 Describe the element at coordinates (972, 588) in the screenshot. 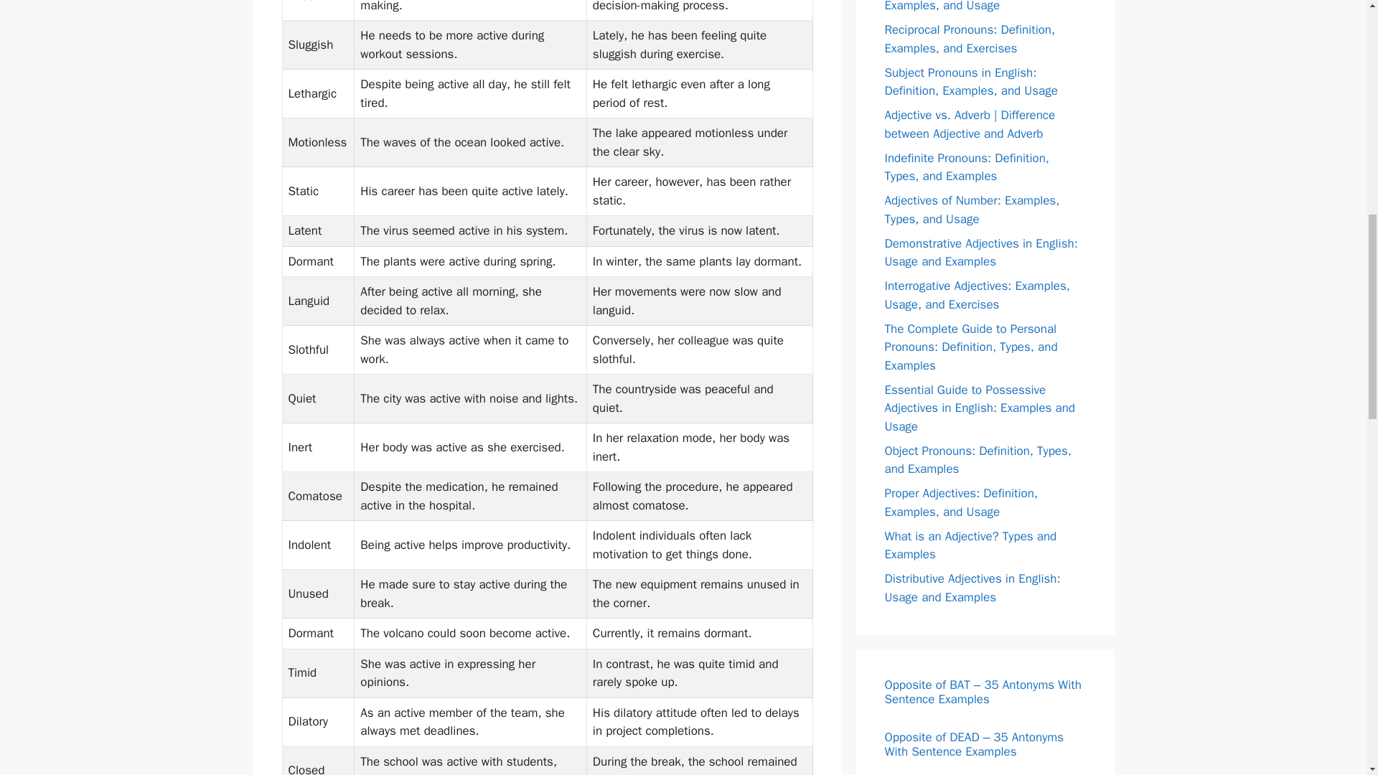

I see `Distributive Adjectives in English: Usage and Examples` at that location.